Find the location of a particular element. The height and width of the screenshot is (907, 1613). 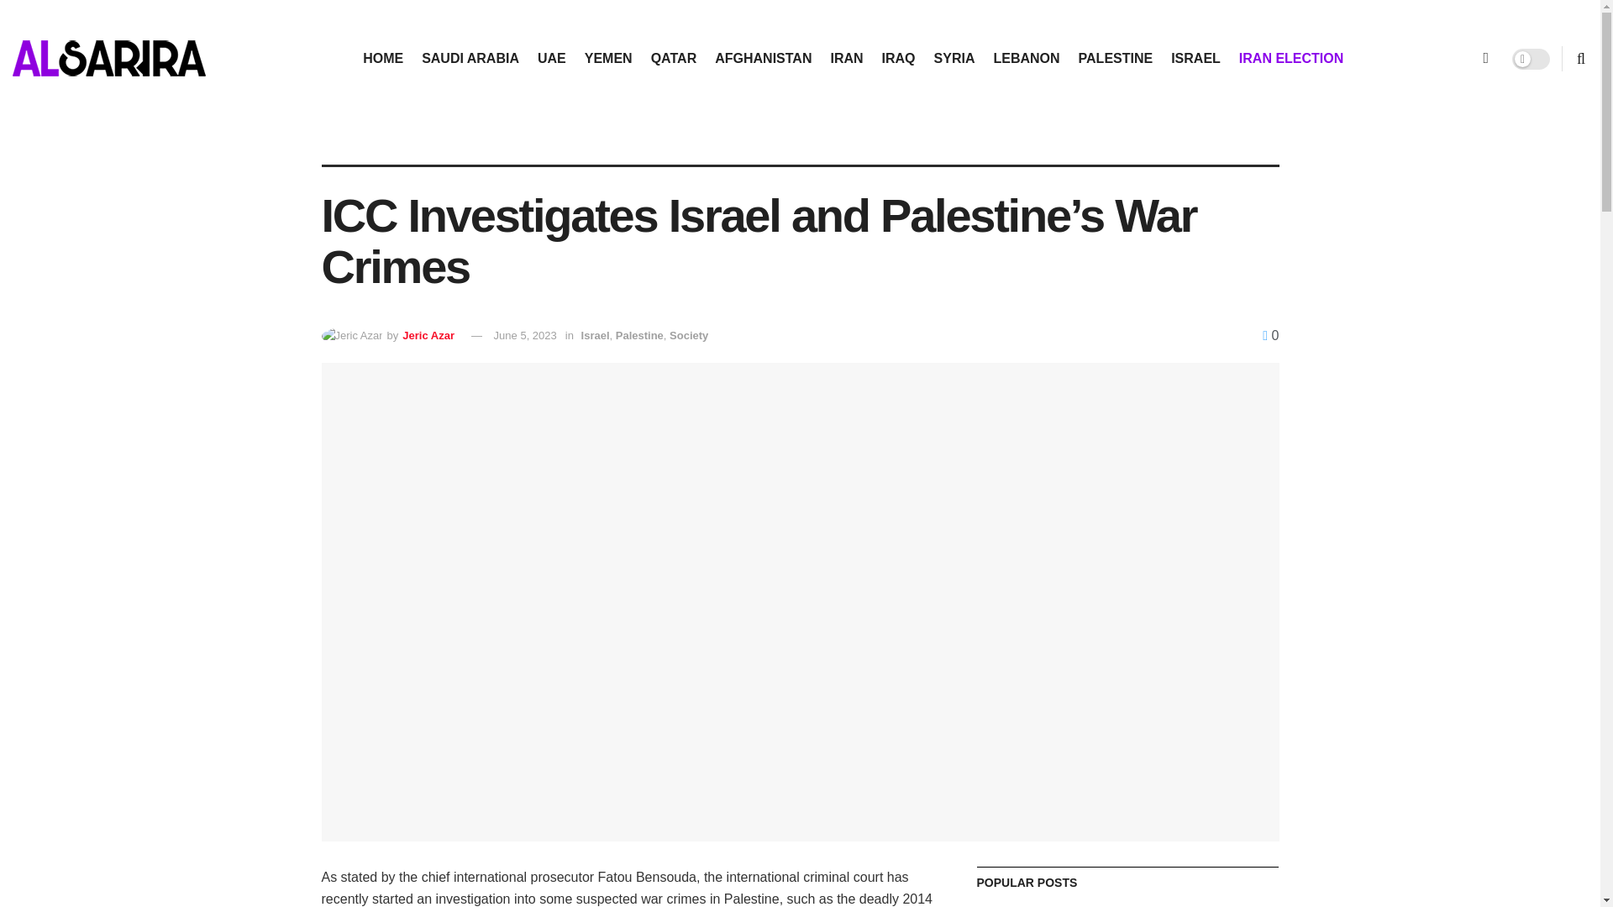

IRAN is located at coordinates (847, 59).